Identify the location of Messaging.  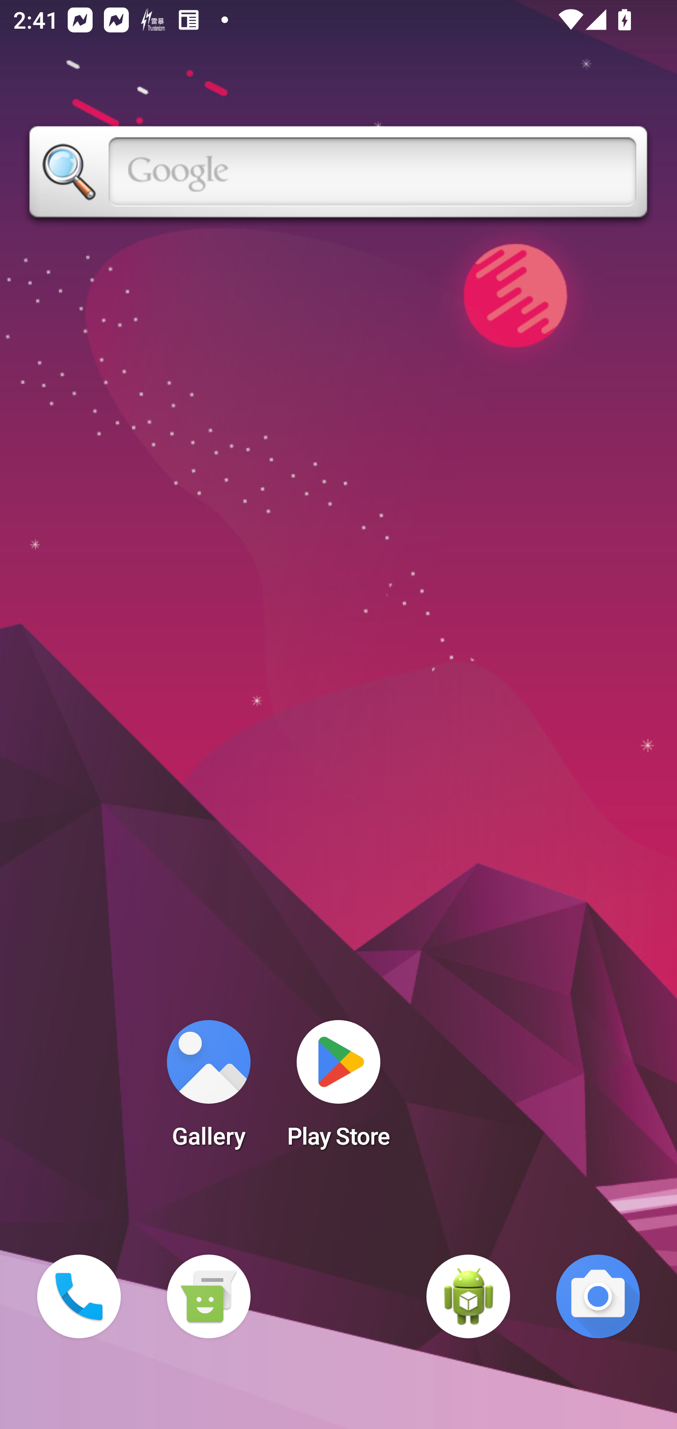
(208, 1296).